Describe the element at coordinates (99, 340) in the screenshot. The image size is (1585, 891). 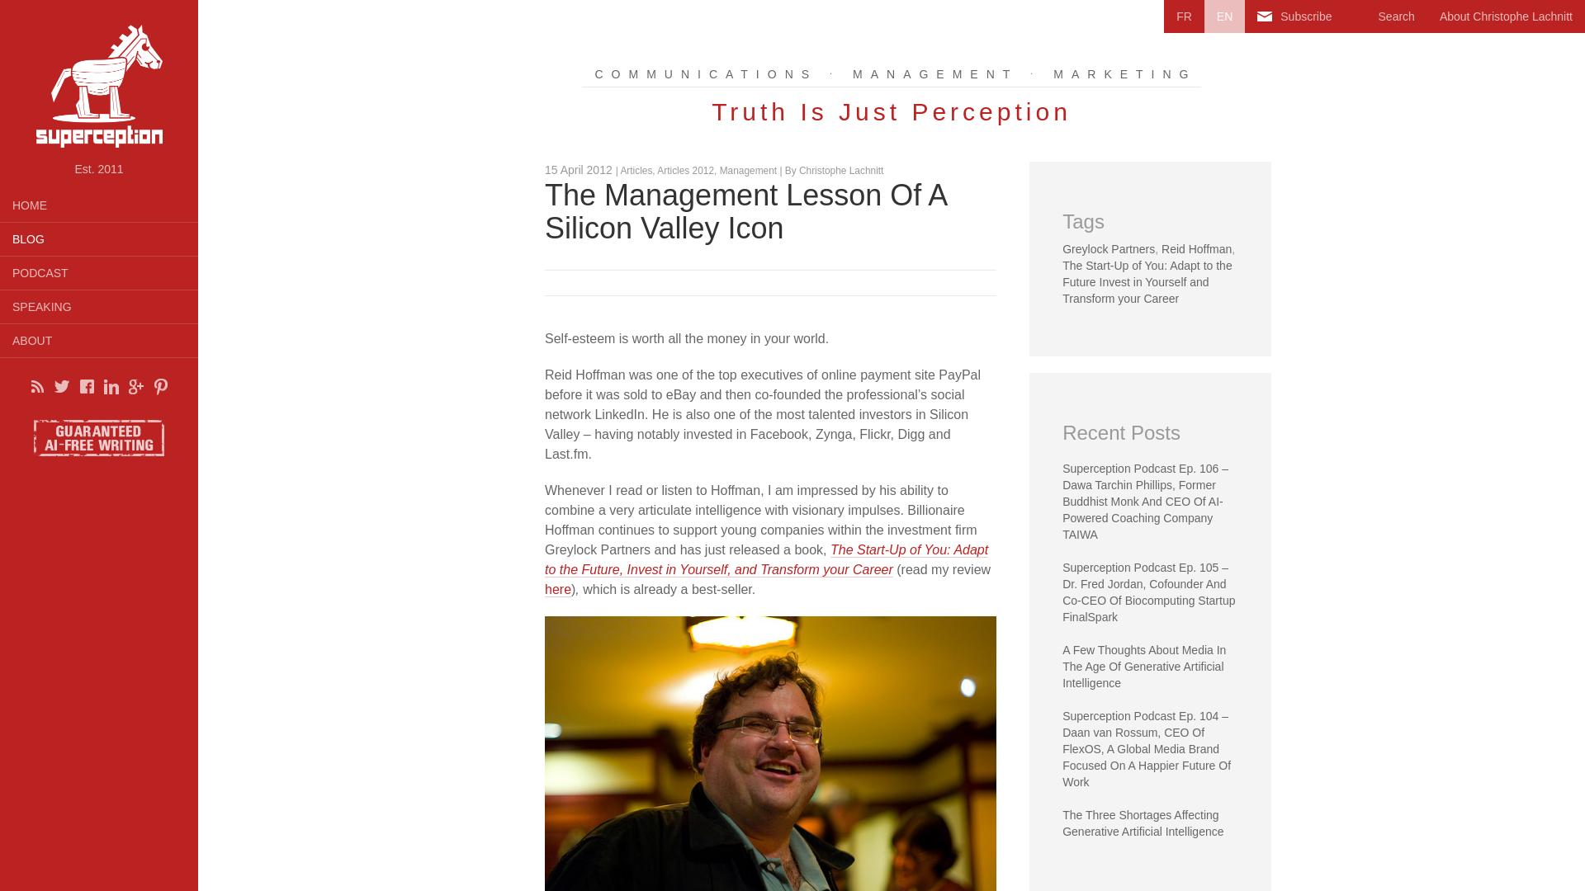
I see `ABOUT` at that location.